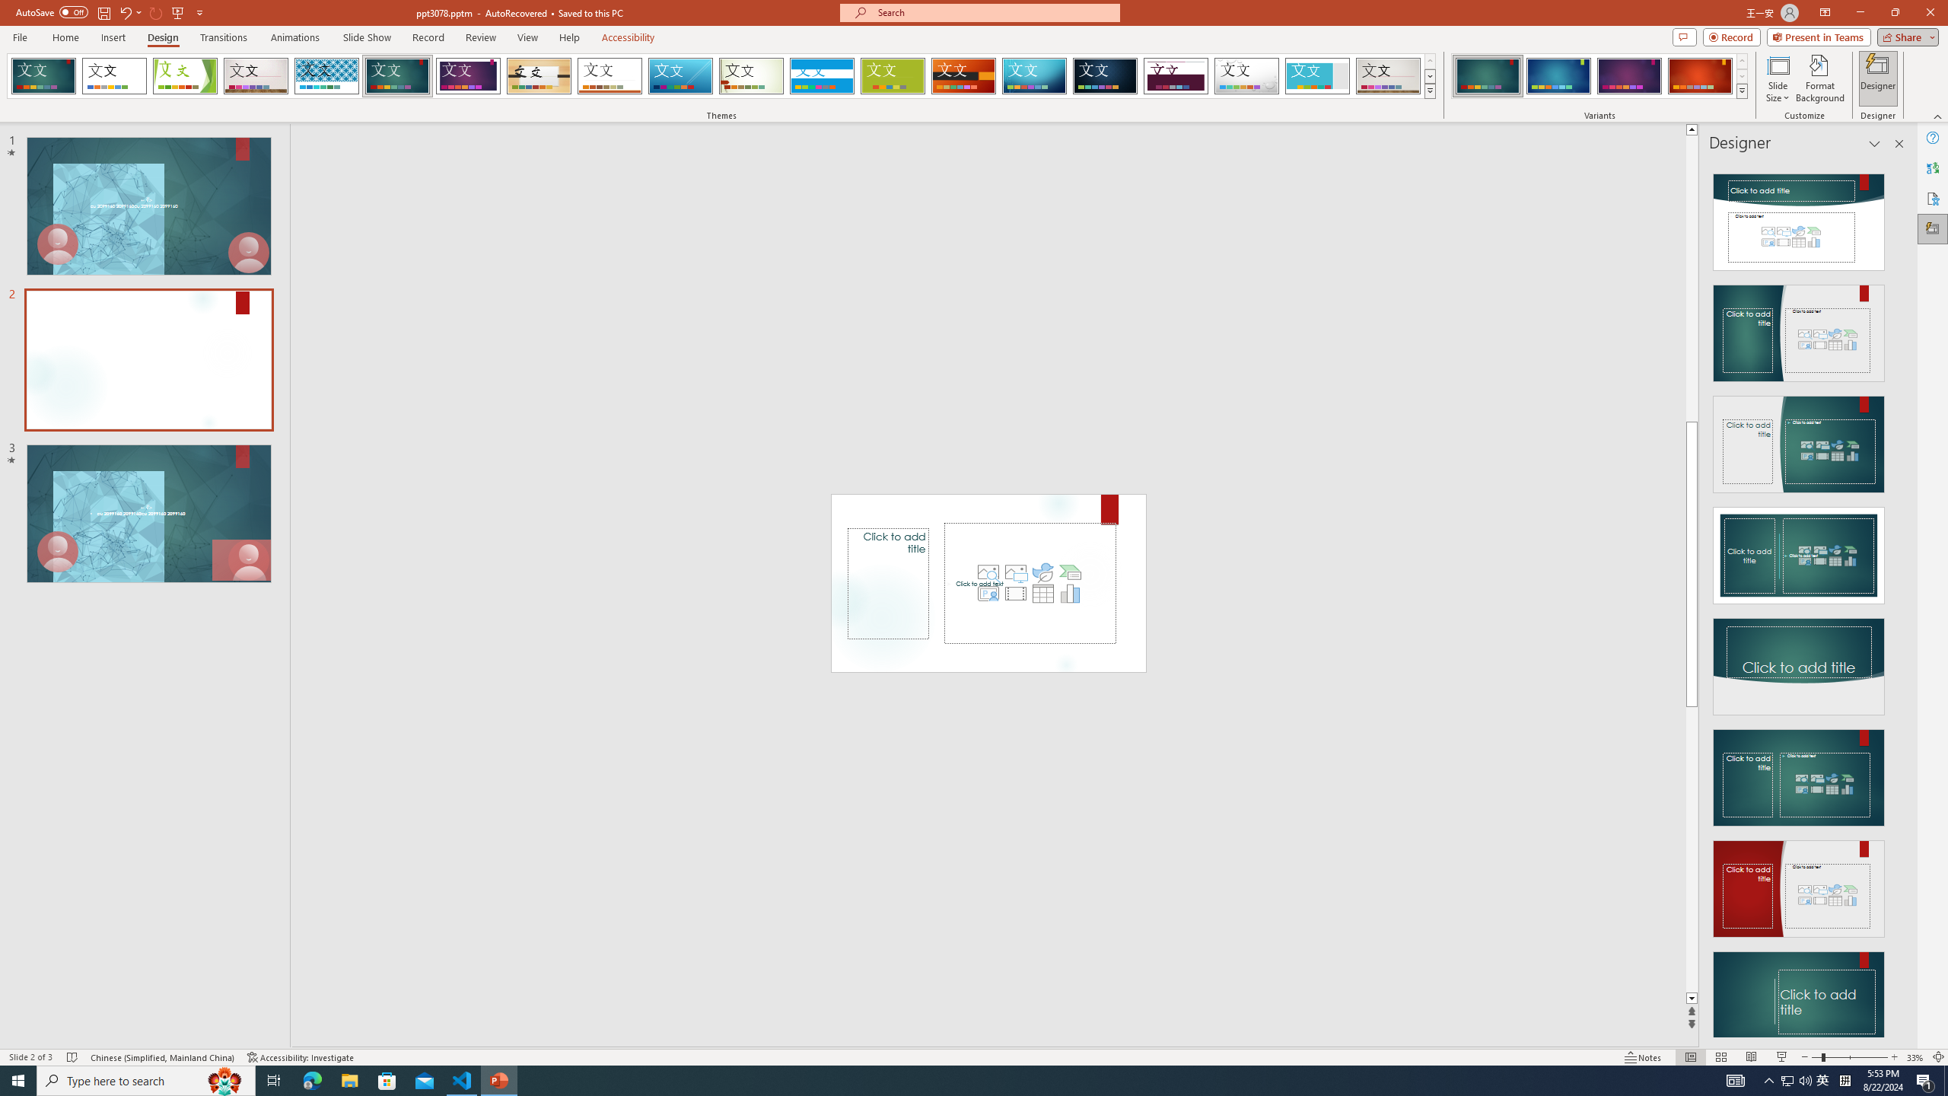 The height and width of the screenshot is (1096, 1948). What do you see at coordinates (752, 76) in the screenshot?
I see `Wisp` at bounding box center [752, 76].